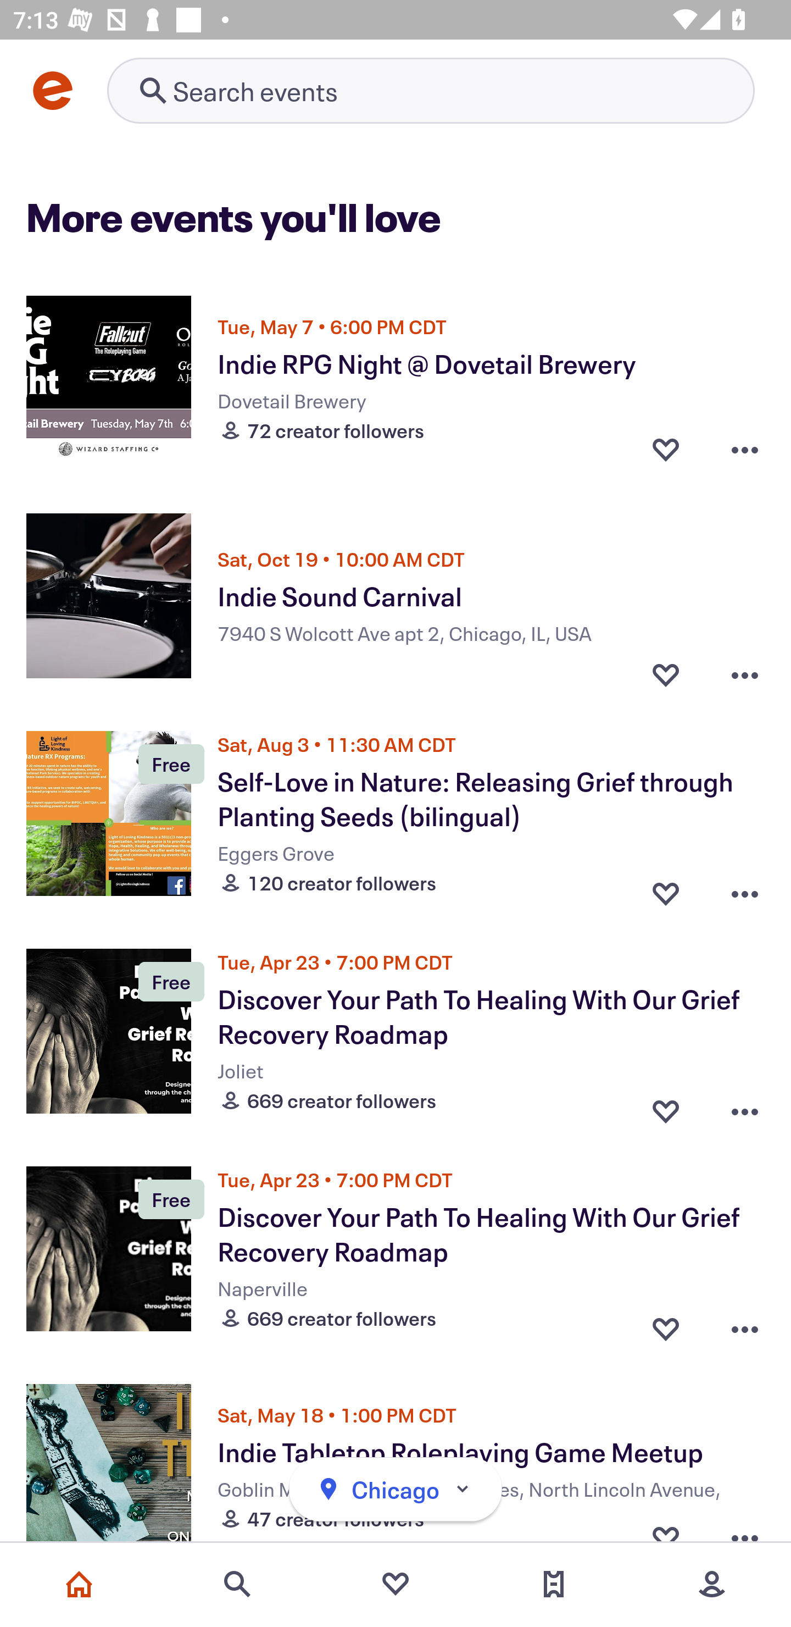  I want to click on Favorites, so click(396, 1584).